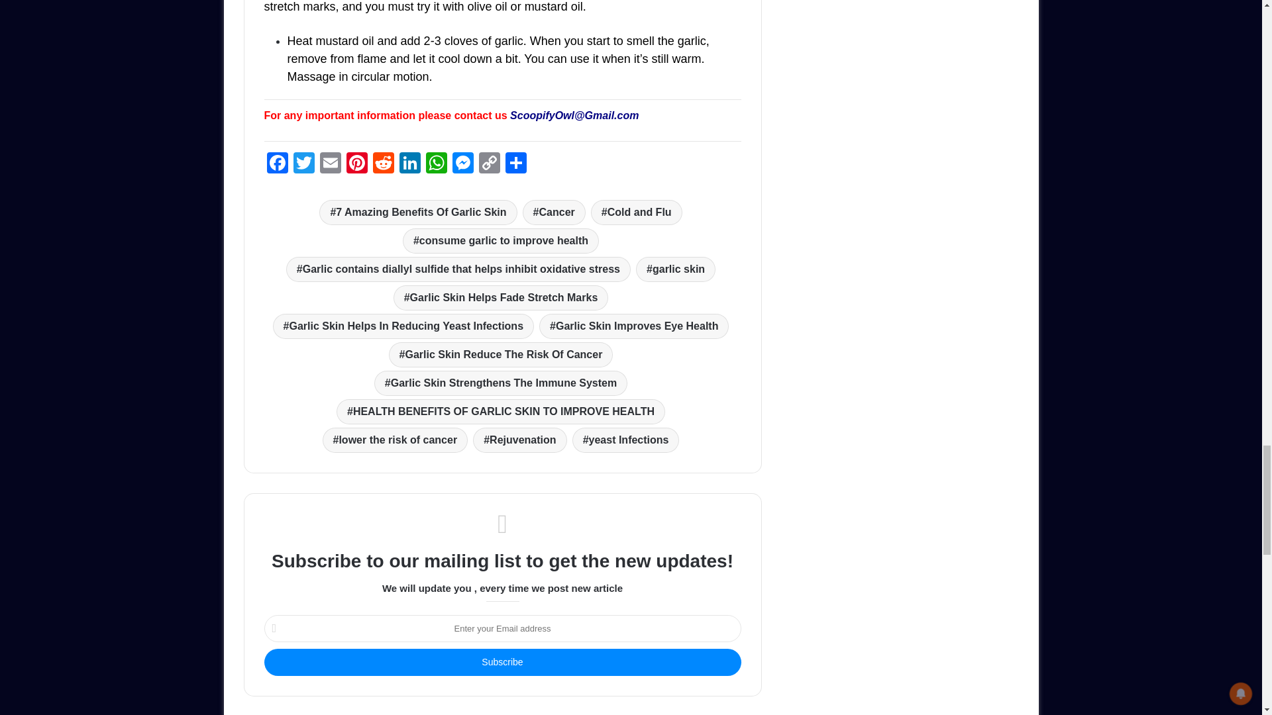 This screenshot has width=1272, height=715. I want to click on Garlic Skin Improves Eye Health, so click(634, 326).